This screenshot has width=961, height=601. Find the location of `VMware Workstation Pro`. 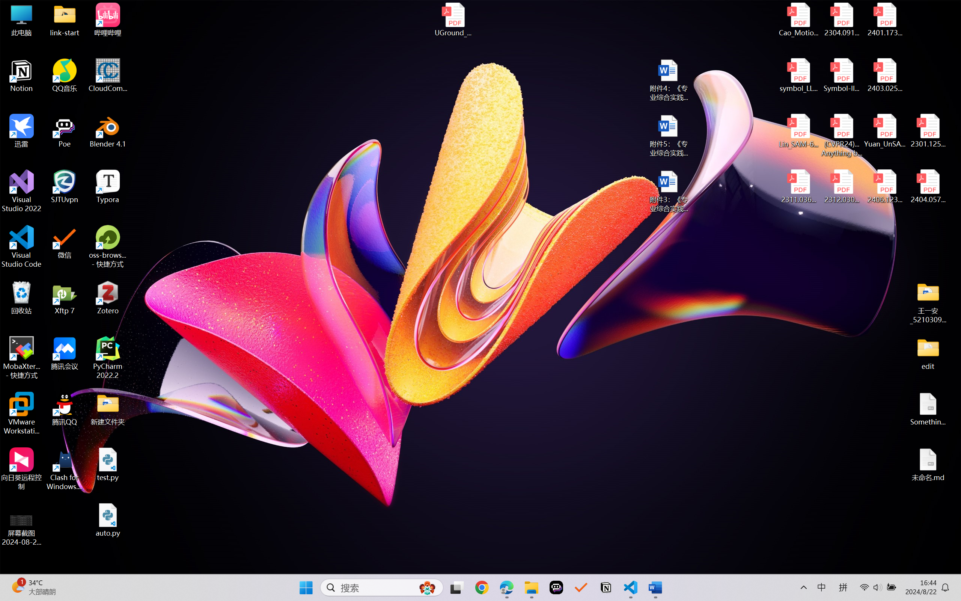

VMware Workstation Pro is located at coordinates (22, 414).